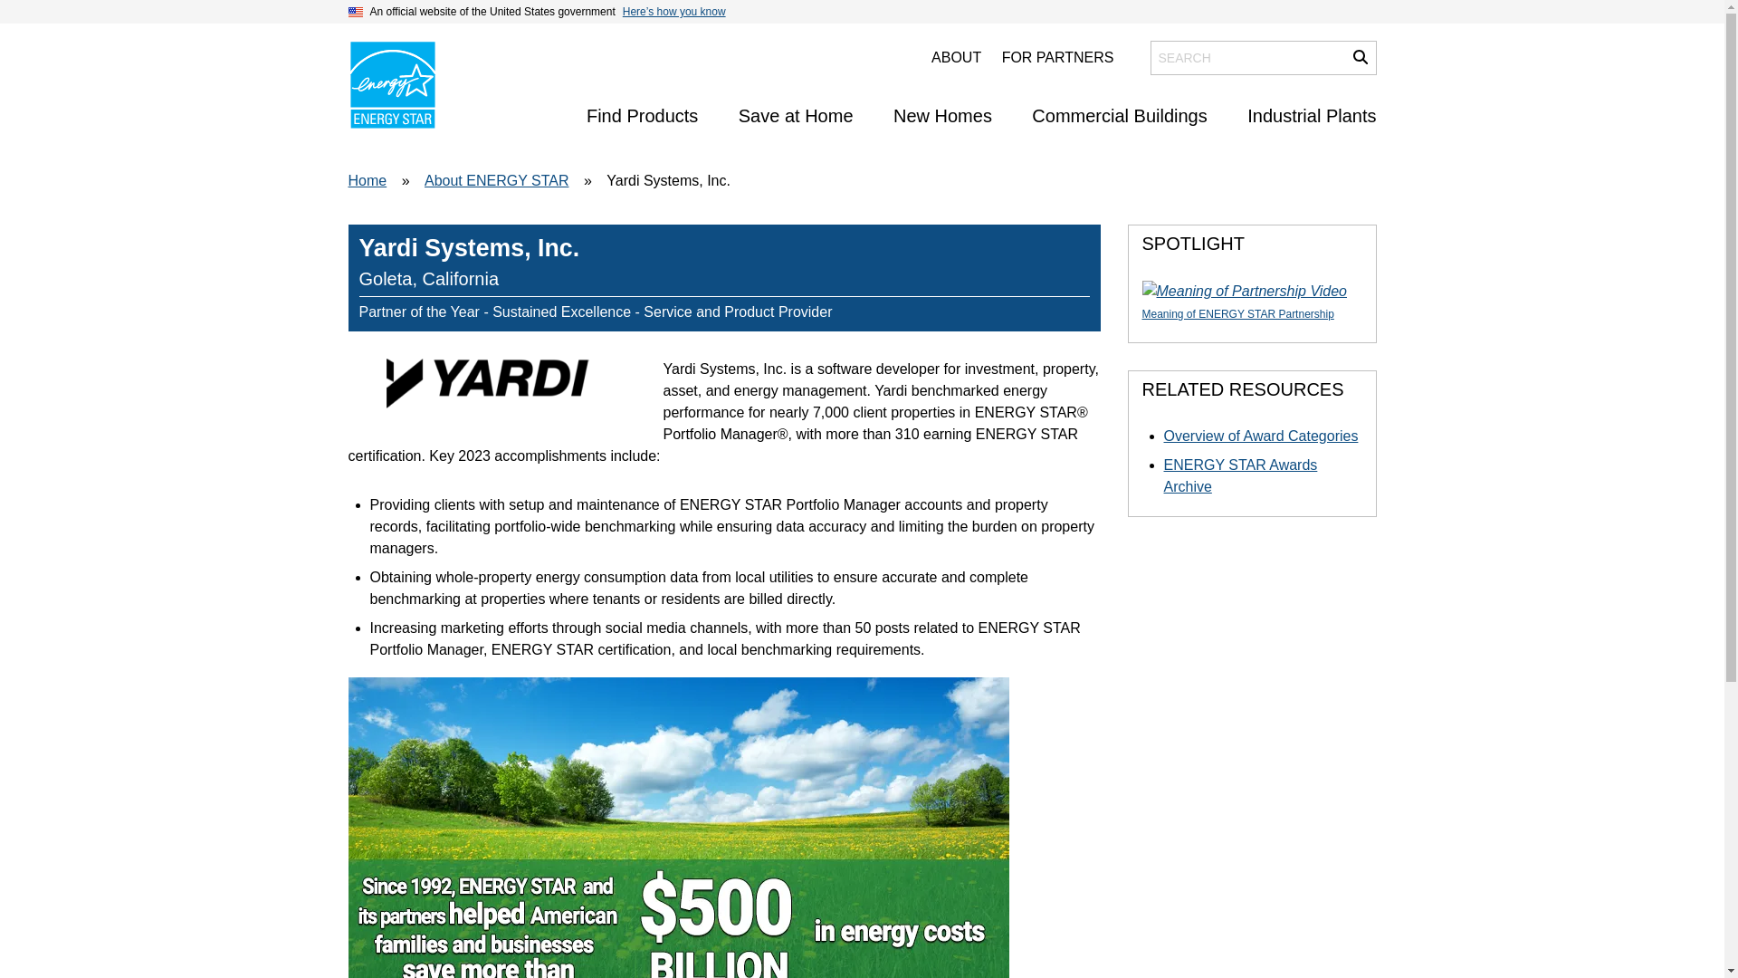 This screenshot has height=978, width=1738. What do you see at coordinates (796, 116) in the screenshot?
I see `Save at Home` at bounding box center [796, 116].